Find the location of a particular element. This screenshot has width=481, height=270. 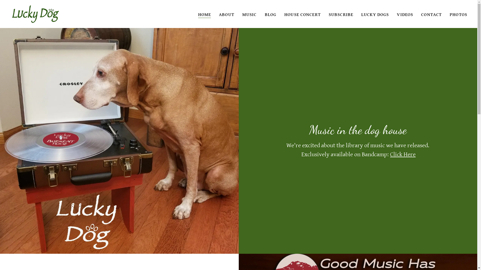

LuckyDog is located at coordinates (35, 13).